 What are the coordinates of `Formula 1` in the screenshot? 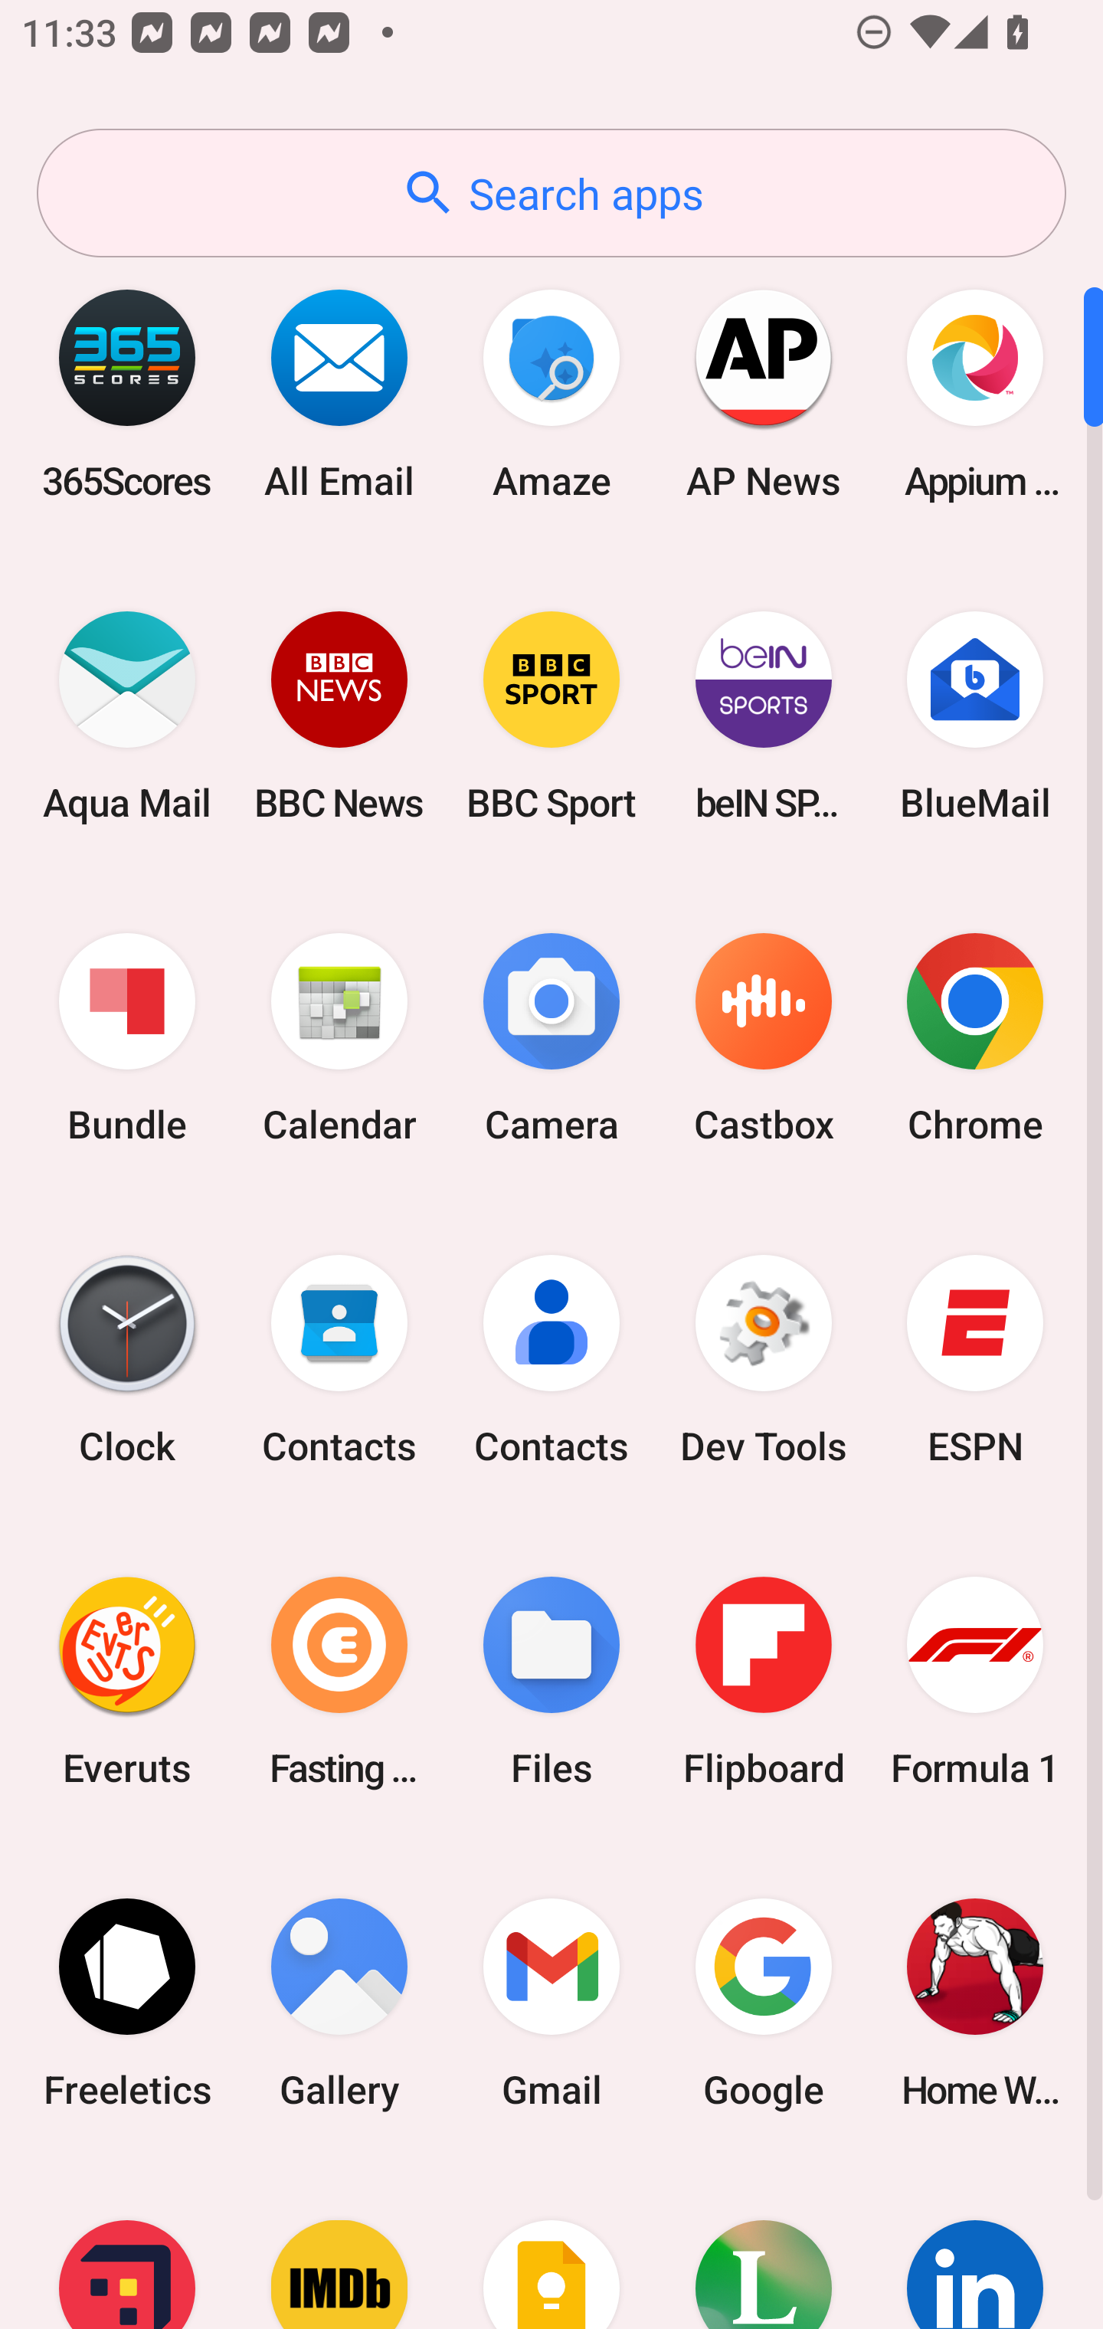 It's located at (975, 1681).